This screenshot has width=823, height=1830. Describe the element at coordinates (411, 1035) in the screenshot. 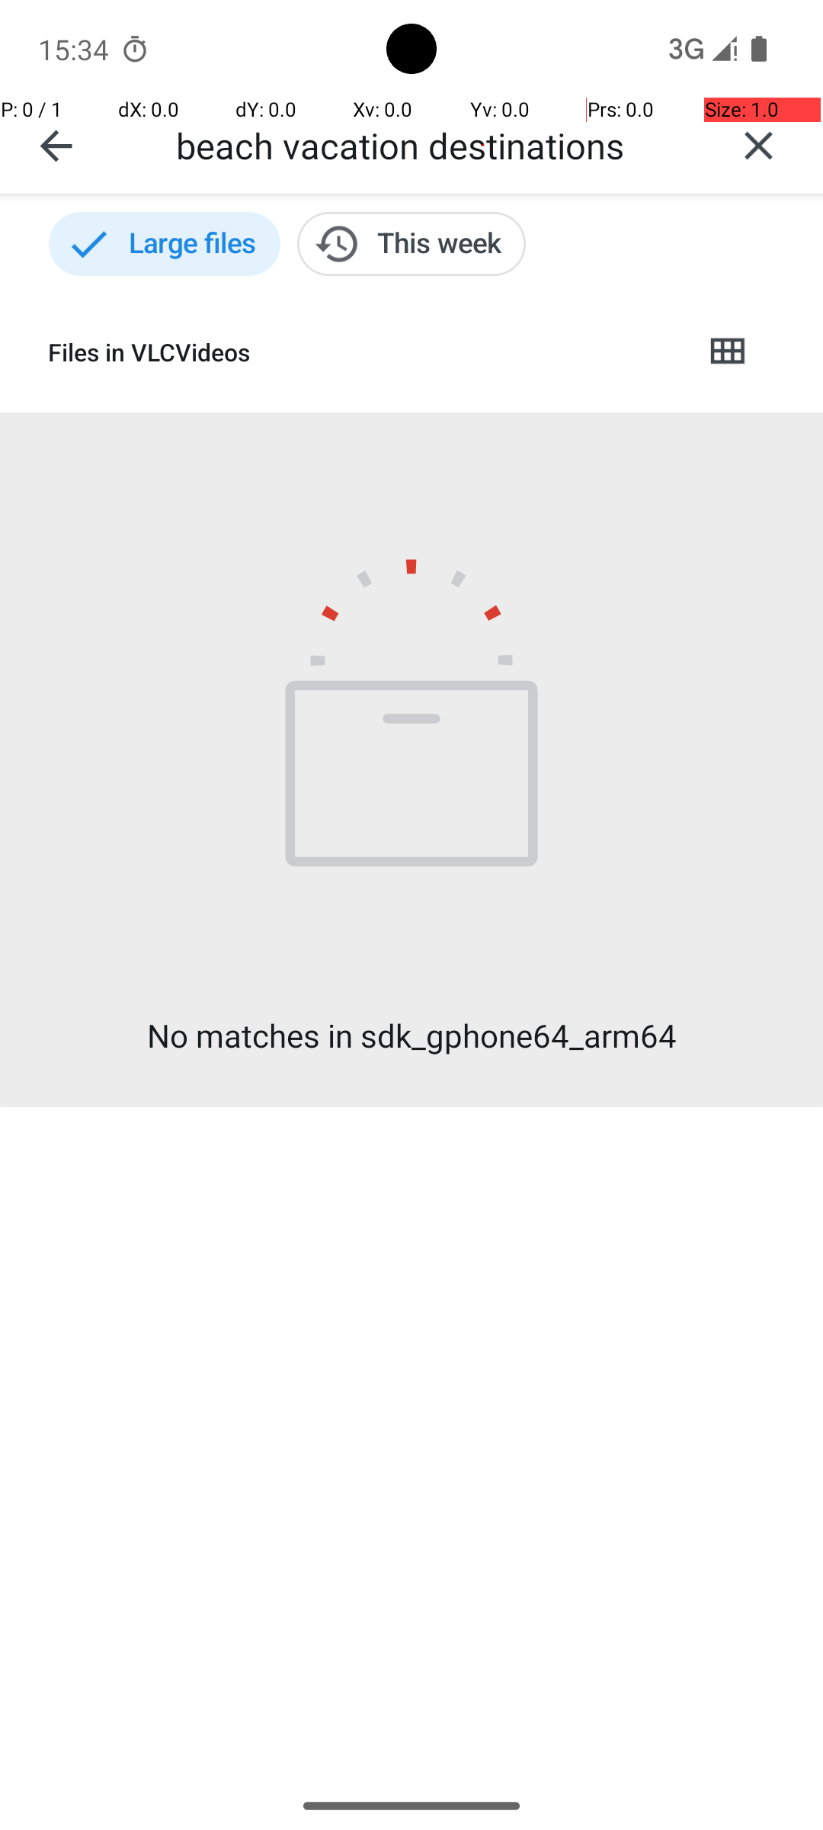

I see `No matches in sdk_gphone64_arm64` at that location.